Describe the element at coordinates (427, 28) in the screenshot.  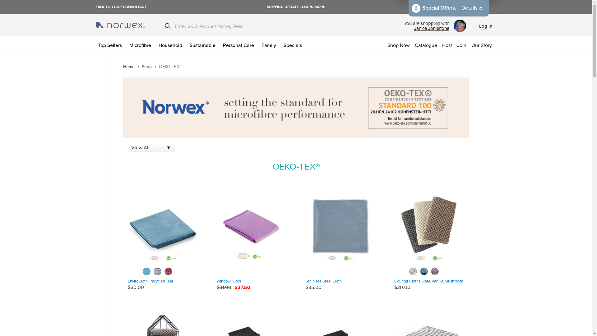
I see `Janice Johnstone` at that location.